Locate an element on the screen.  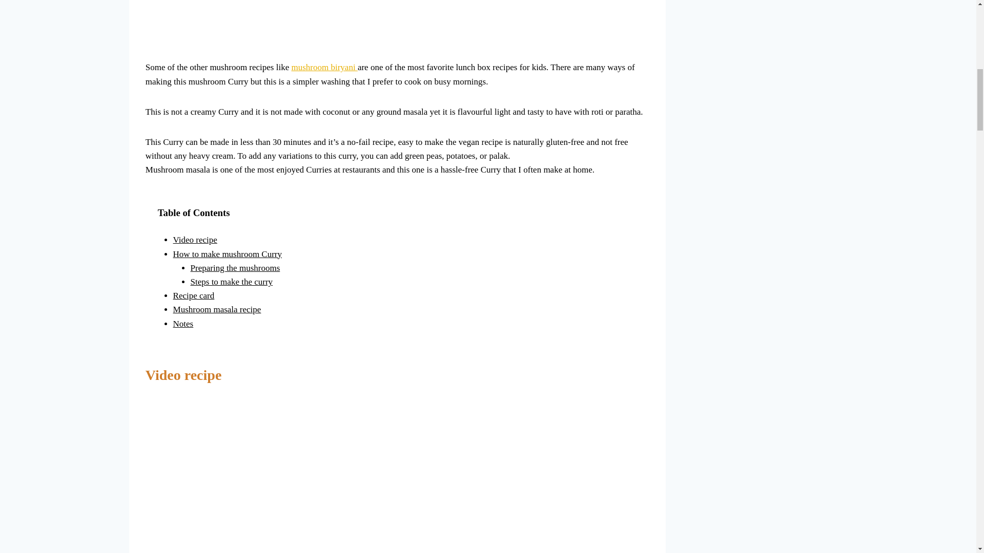
How to make mushroom Curry is located at coordinates (227, 254).